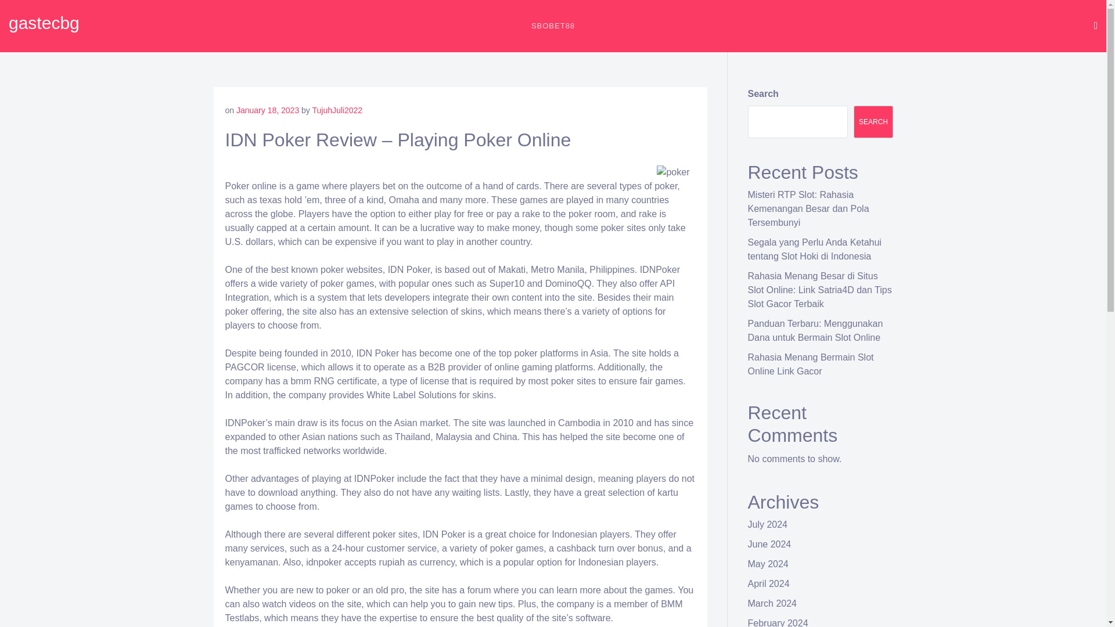 This screenshot has height=627, width=1115. I want to click on January 18, 2023, so click(267, 110).